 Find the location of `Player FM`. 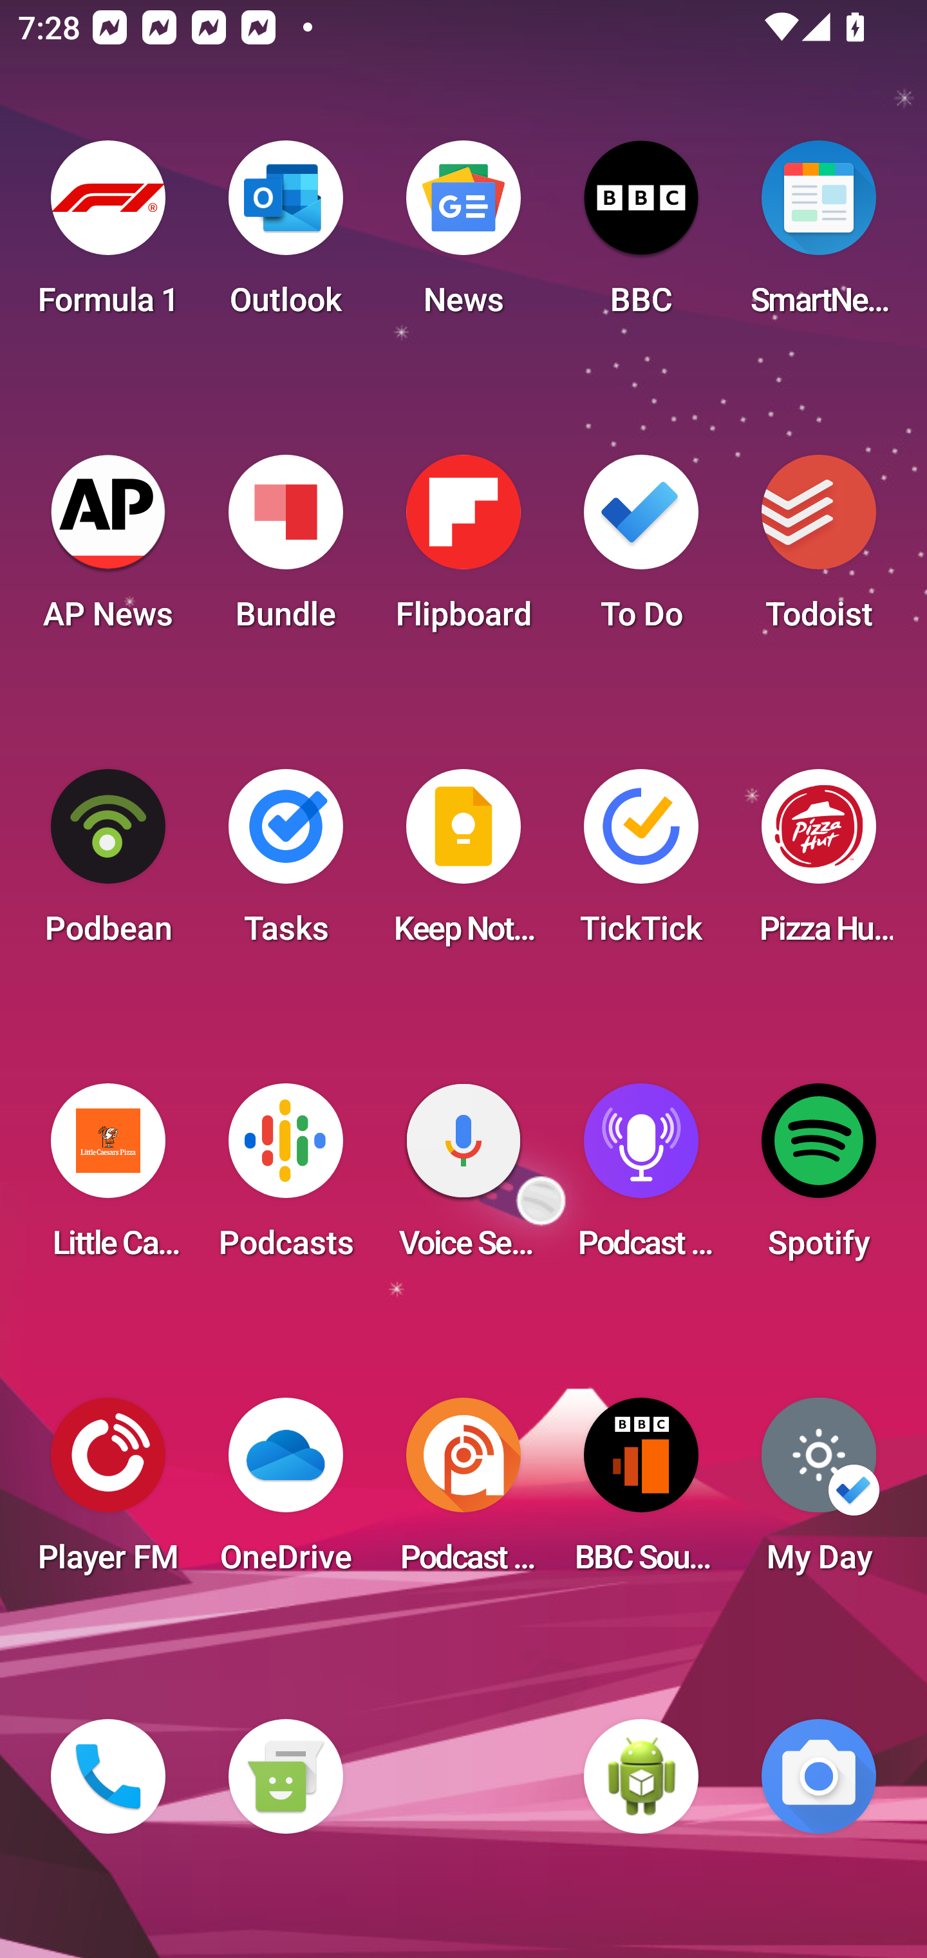

Player FM is located at coordinates (108, 1493).